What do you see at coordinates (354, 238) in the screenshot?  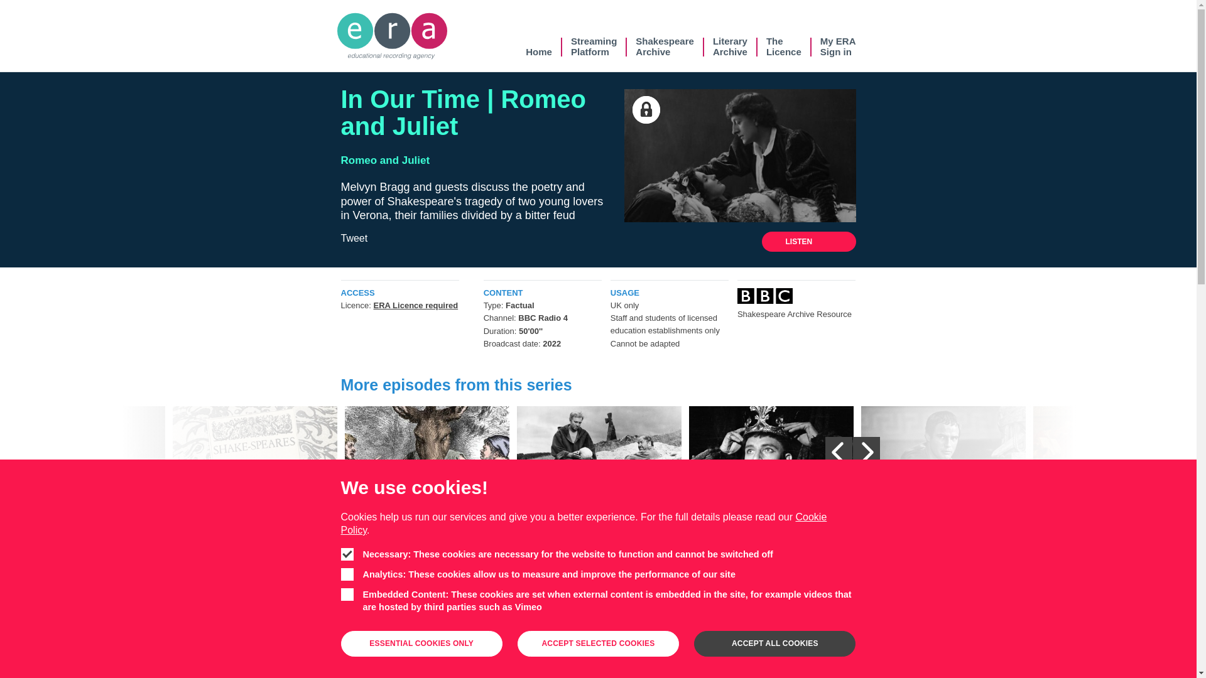 I see `Tweet` at bounding box center [354, 238].